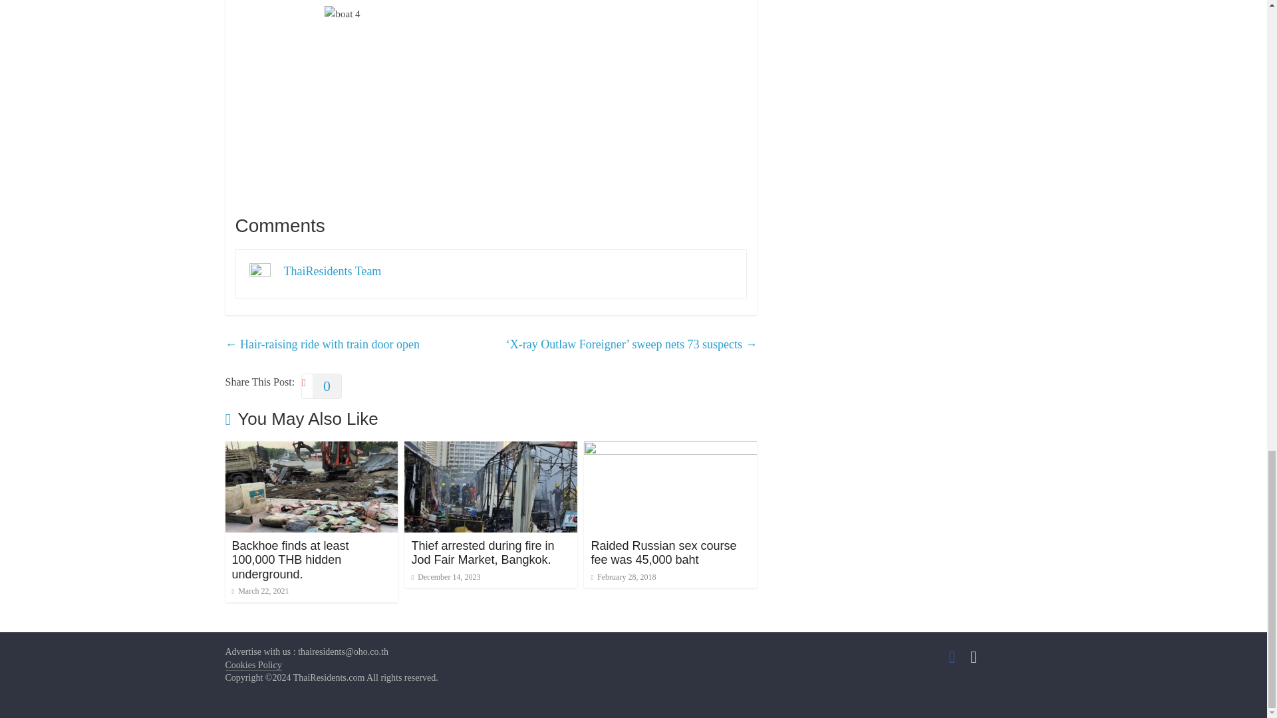 The width and height of the screenshot is (1277, 718). I want to click on ThaiResidents Team, so click(332, 271).